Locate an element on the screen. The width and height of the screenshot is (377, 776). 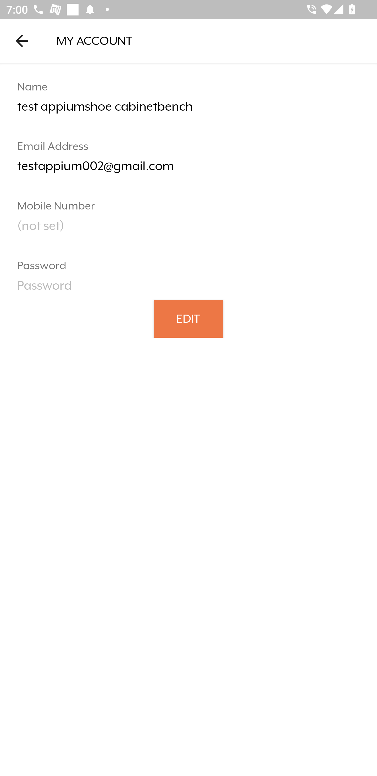
Password is located at coordinates (188, 288).